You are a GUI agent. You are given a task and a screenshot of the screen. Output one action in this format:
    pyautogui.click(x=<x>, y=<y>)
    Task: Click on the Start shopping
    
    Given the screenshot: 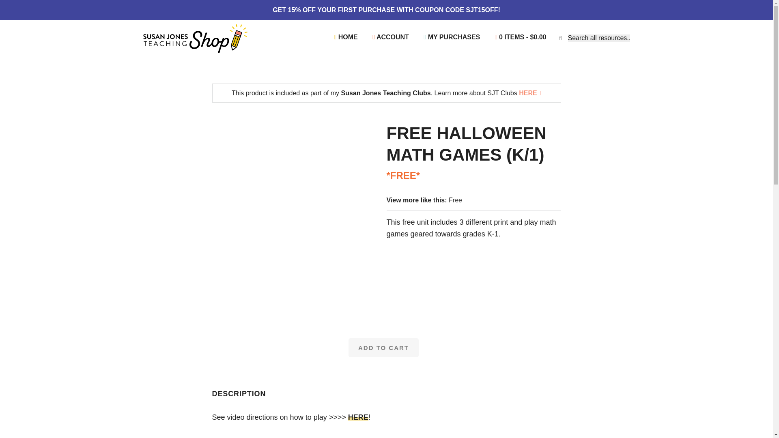 What is the action you would take?
    pyautogui.click(x=521, y=37)
    